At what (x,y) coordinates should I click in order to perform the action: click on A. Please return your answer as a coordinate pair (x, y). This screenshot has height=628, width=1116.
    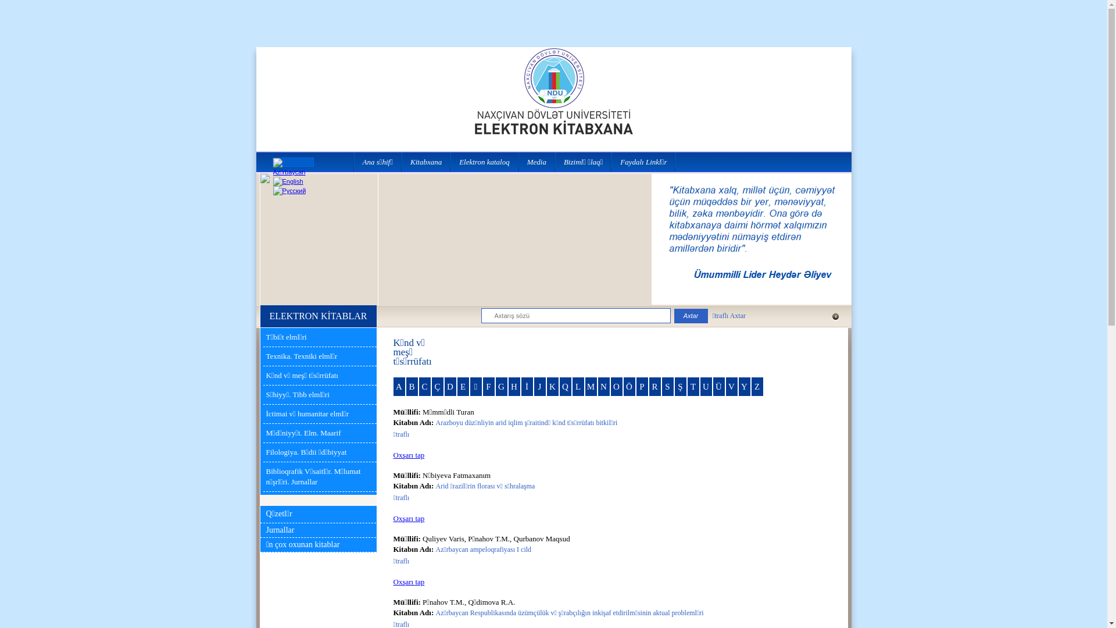
    Looking at the image, I should click on (399, 387).